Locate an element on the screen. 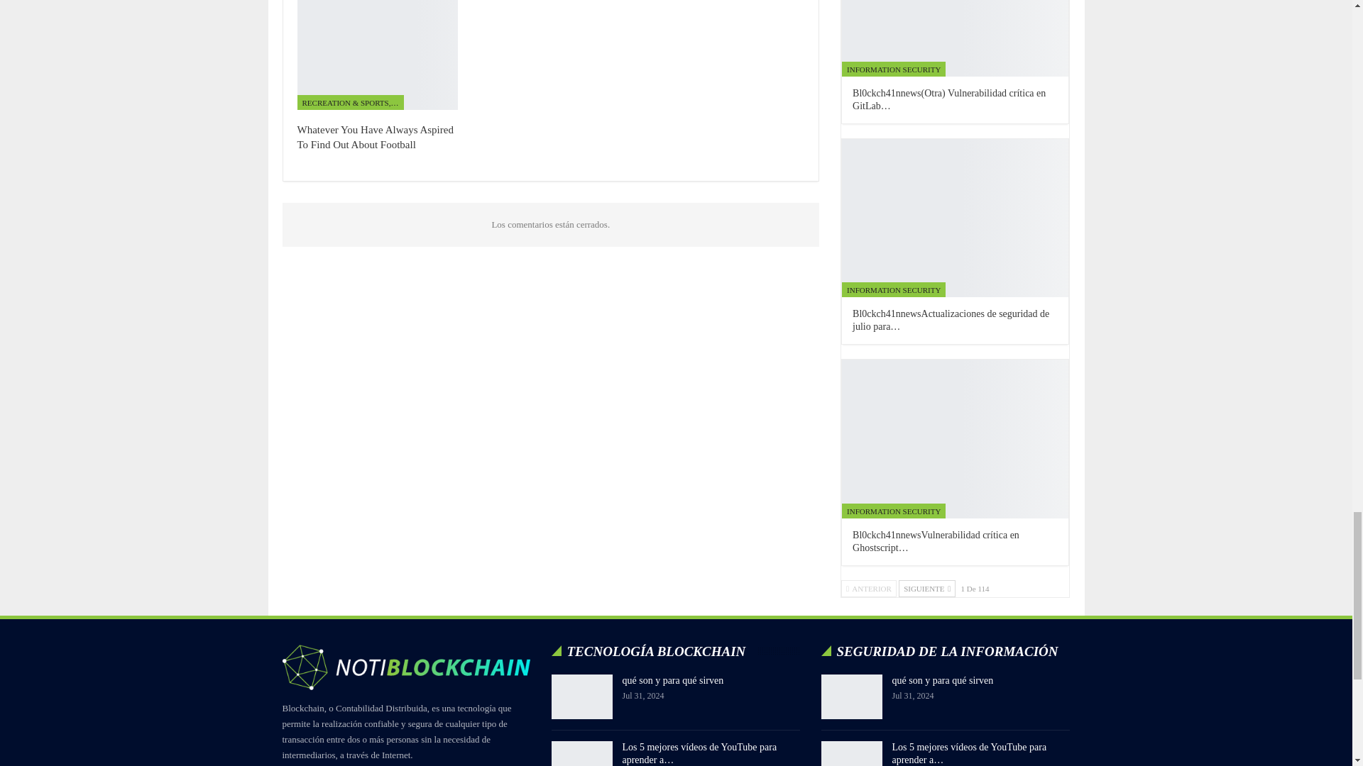 This screenshot has width=1363, height=766. Whatever You Have Always Aspired To Find Out About Football is located at coordinates (376, 55).